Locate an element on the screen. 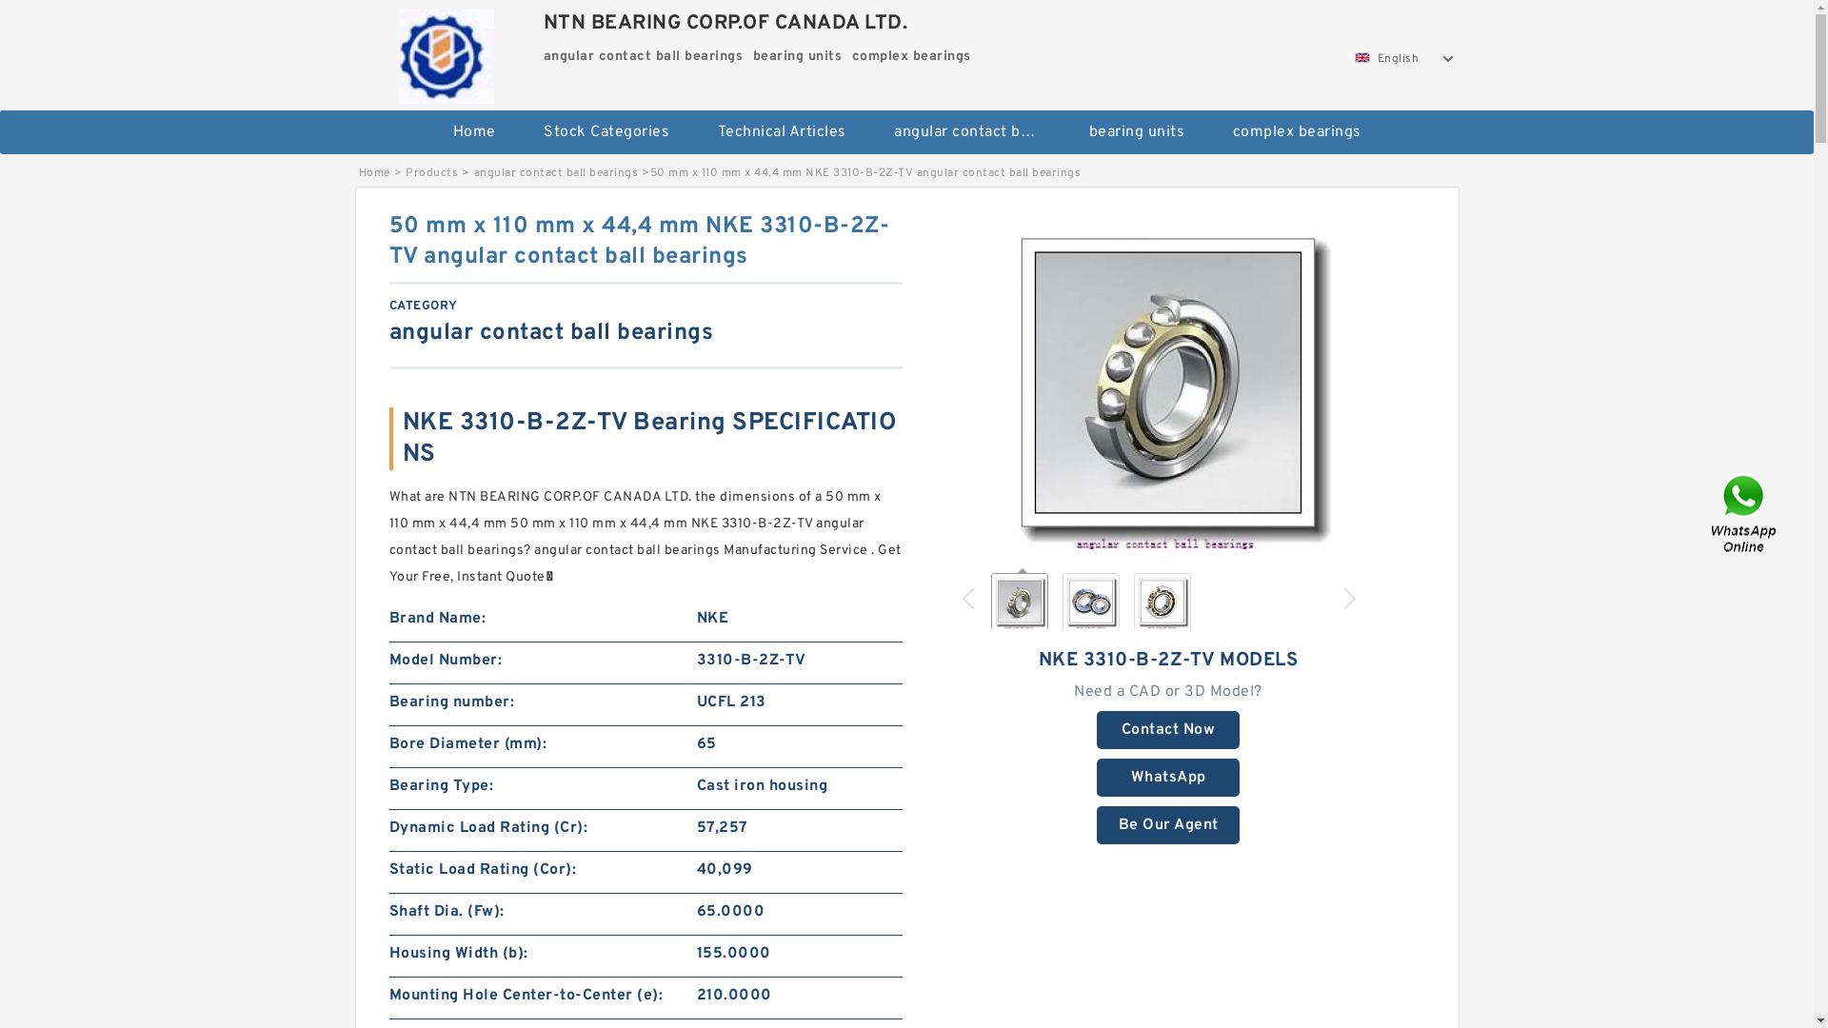 This screenshot has width=1828, height=1028. angular contact ball bearings is located at coordinates (967, 132).